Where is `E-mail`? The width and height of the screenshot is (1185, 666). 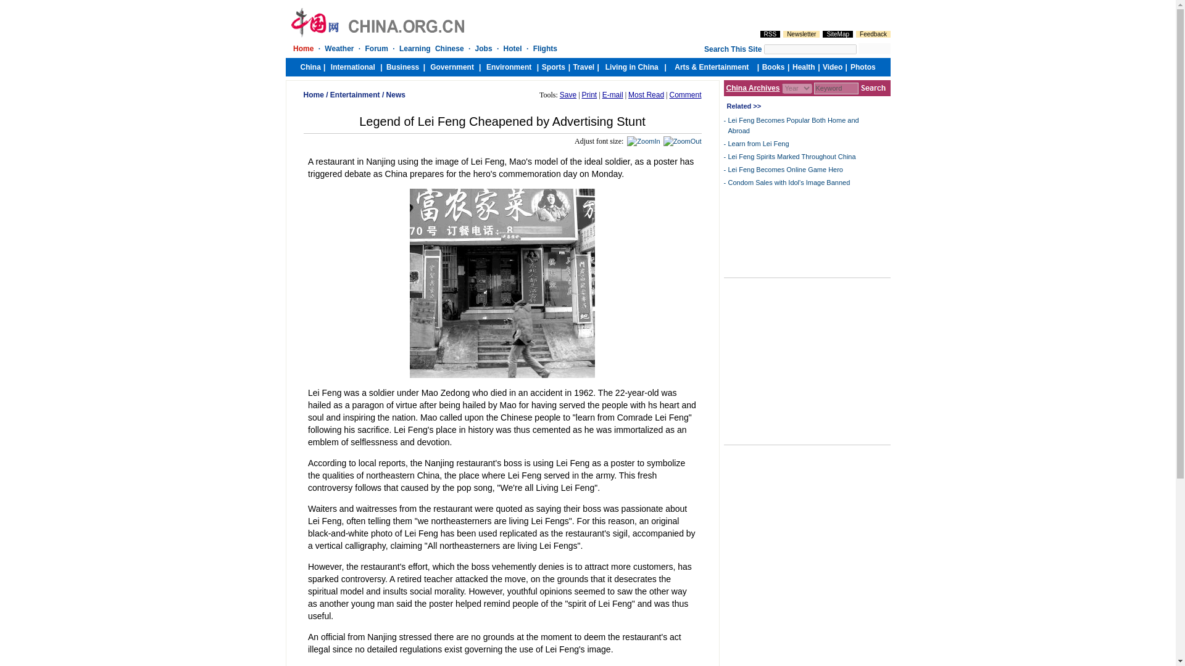 E-mail is located at coordinates (612, 94).